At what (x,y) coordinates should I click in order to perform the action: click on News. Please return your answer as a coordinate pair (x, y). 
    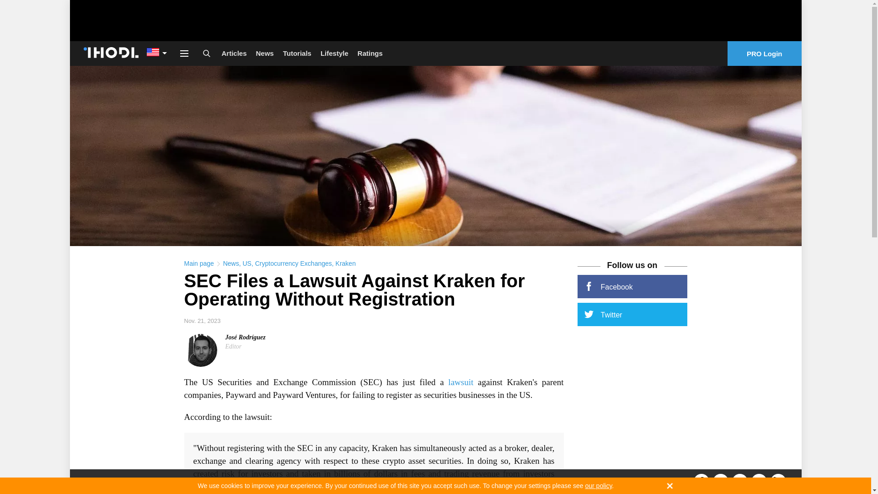
    Looking at the image, I should click on (264, 53).